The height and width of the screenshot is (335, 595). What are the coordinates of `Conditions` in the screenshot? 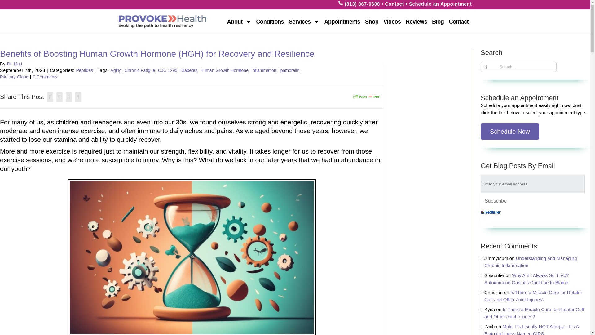 It's located at (270, 22).